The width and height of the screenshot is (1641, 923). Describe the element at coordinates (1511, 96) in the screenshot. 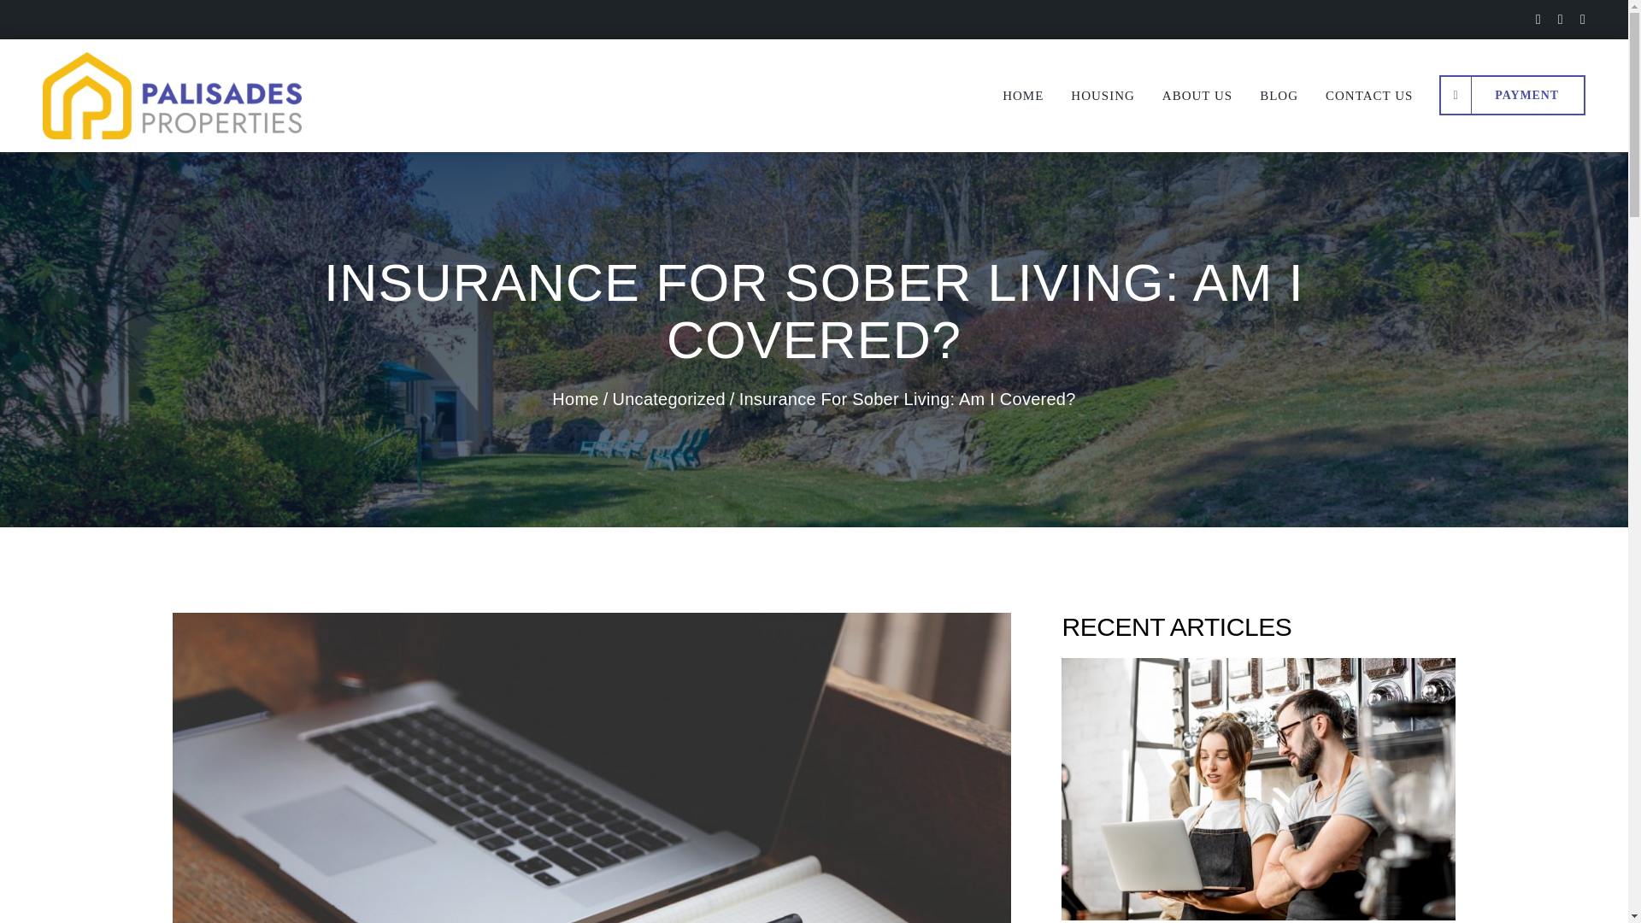

I see `PAYMENT` at that location.